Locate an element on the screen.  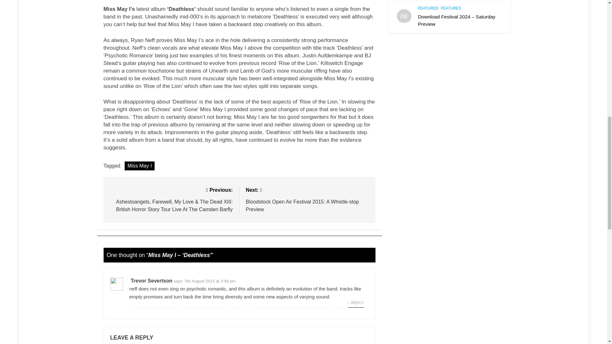
REPLY is located at coordinates (356, 303).